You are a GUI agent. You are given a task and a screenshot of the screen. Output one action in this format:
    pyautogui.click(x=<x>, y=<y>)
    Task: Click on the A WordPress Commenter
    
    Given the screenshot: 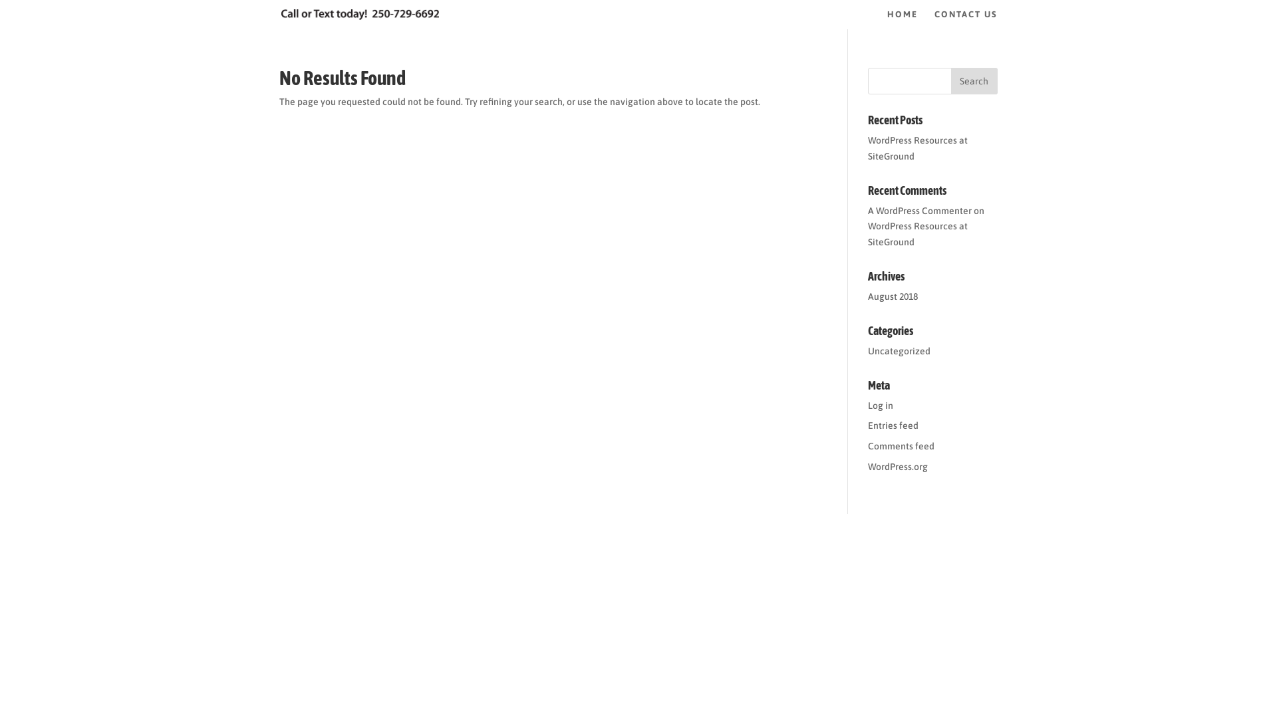 What is the action you would take?
    pyautogui.click(x=920, y=211)
    